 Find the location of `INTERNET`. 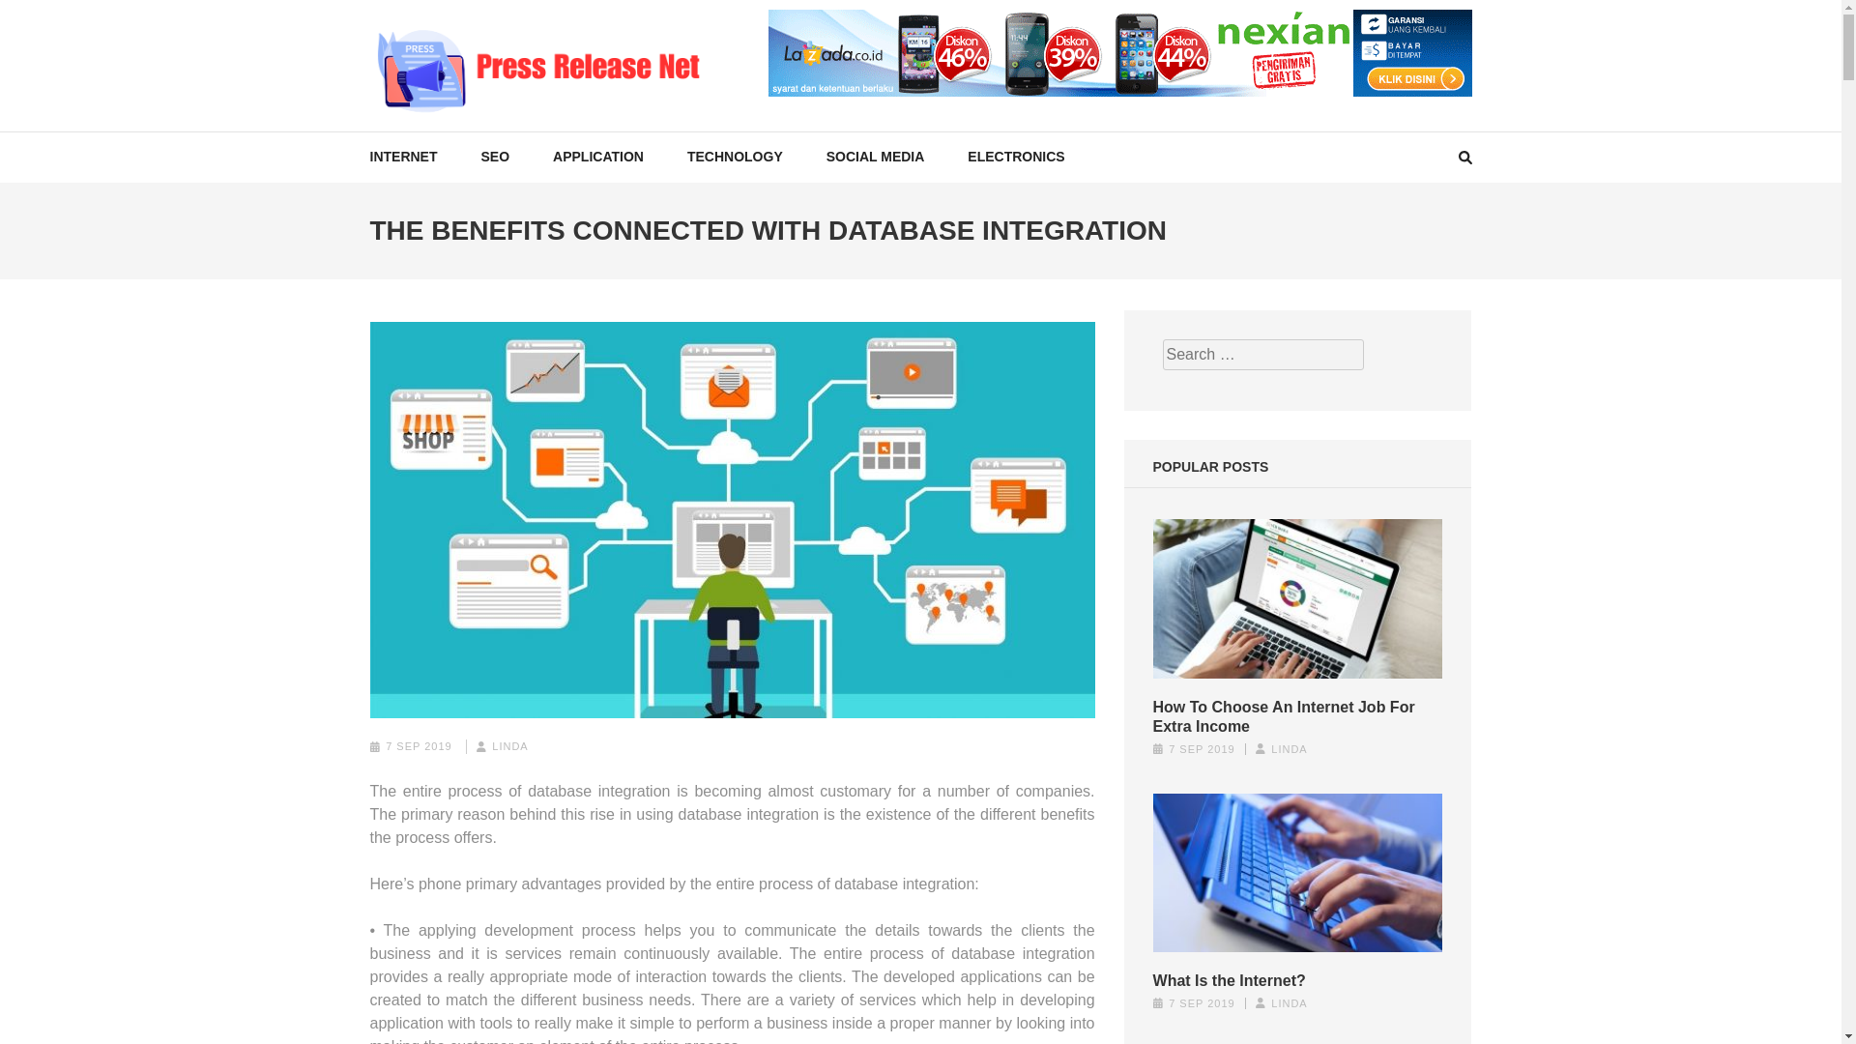

INTERNET is located at coordinates (402, 157).